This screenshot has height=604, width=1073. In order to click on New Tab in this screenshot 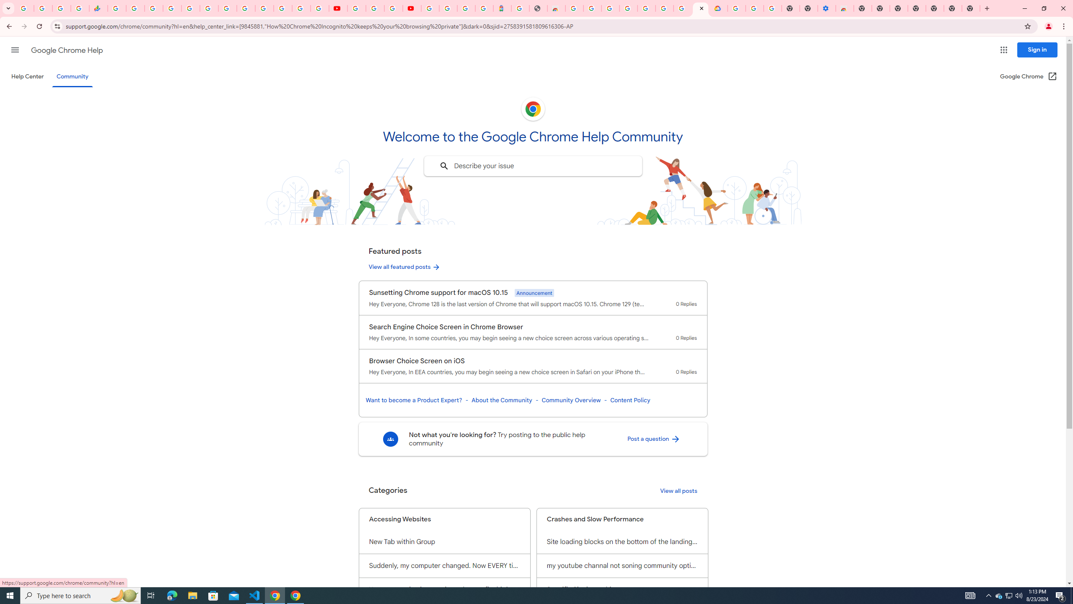, I will do `click(863, 8)`.